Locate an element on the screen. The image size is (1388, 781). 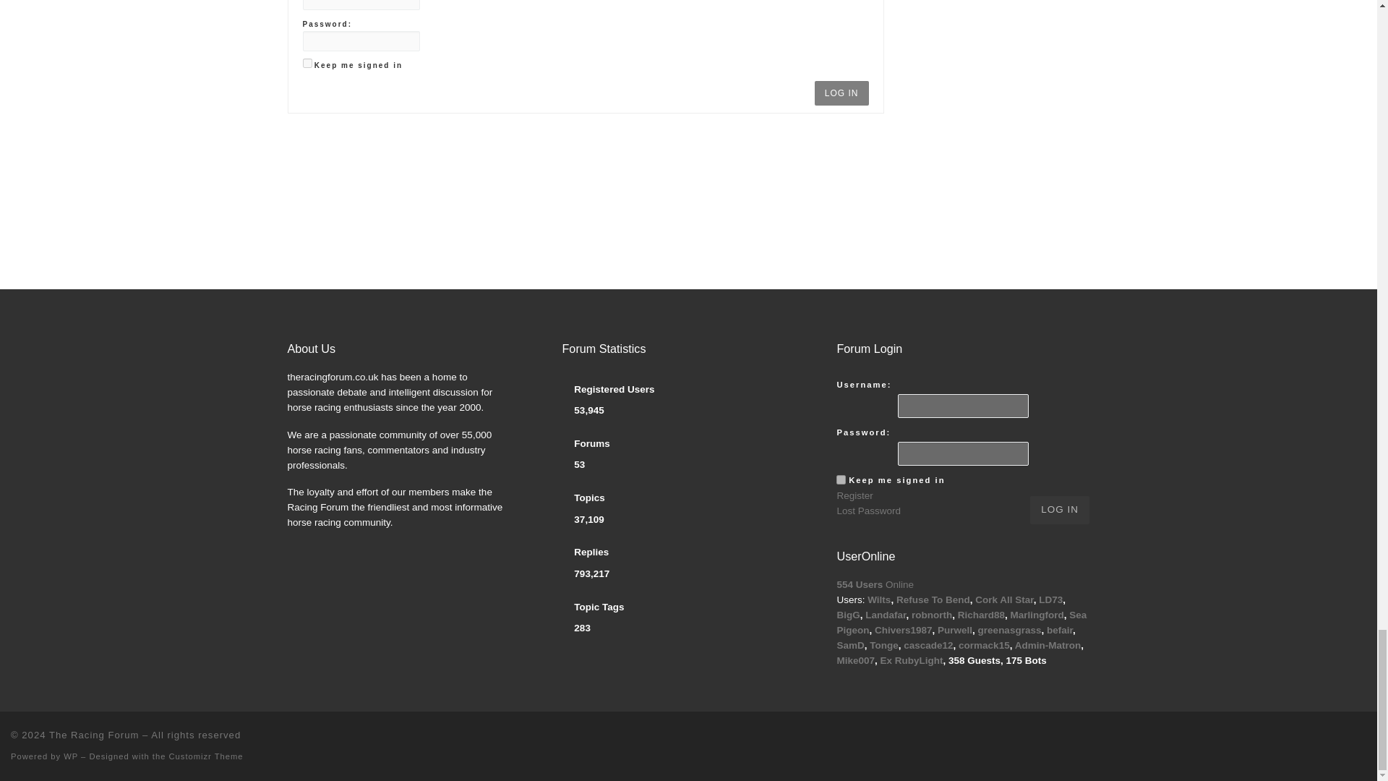
forever is located at coordinates (841, 479).